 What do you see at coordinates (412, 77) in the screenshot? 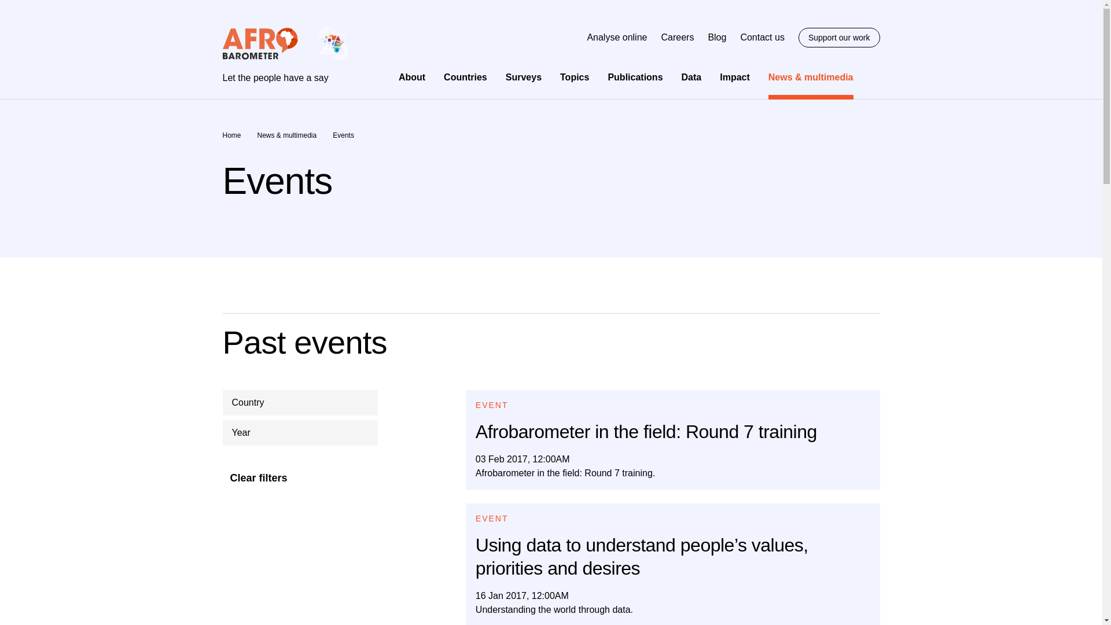
I see `About` at bounding box center [412, 77].